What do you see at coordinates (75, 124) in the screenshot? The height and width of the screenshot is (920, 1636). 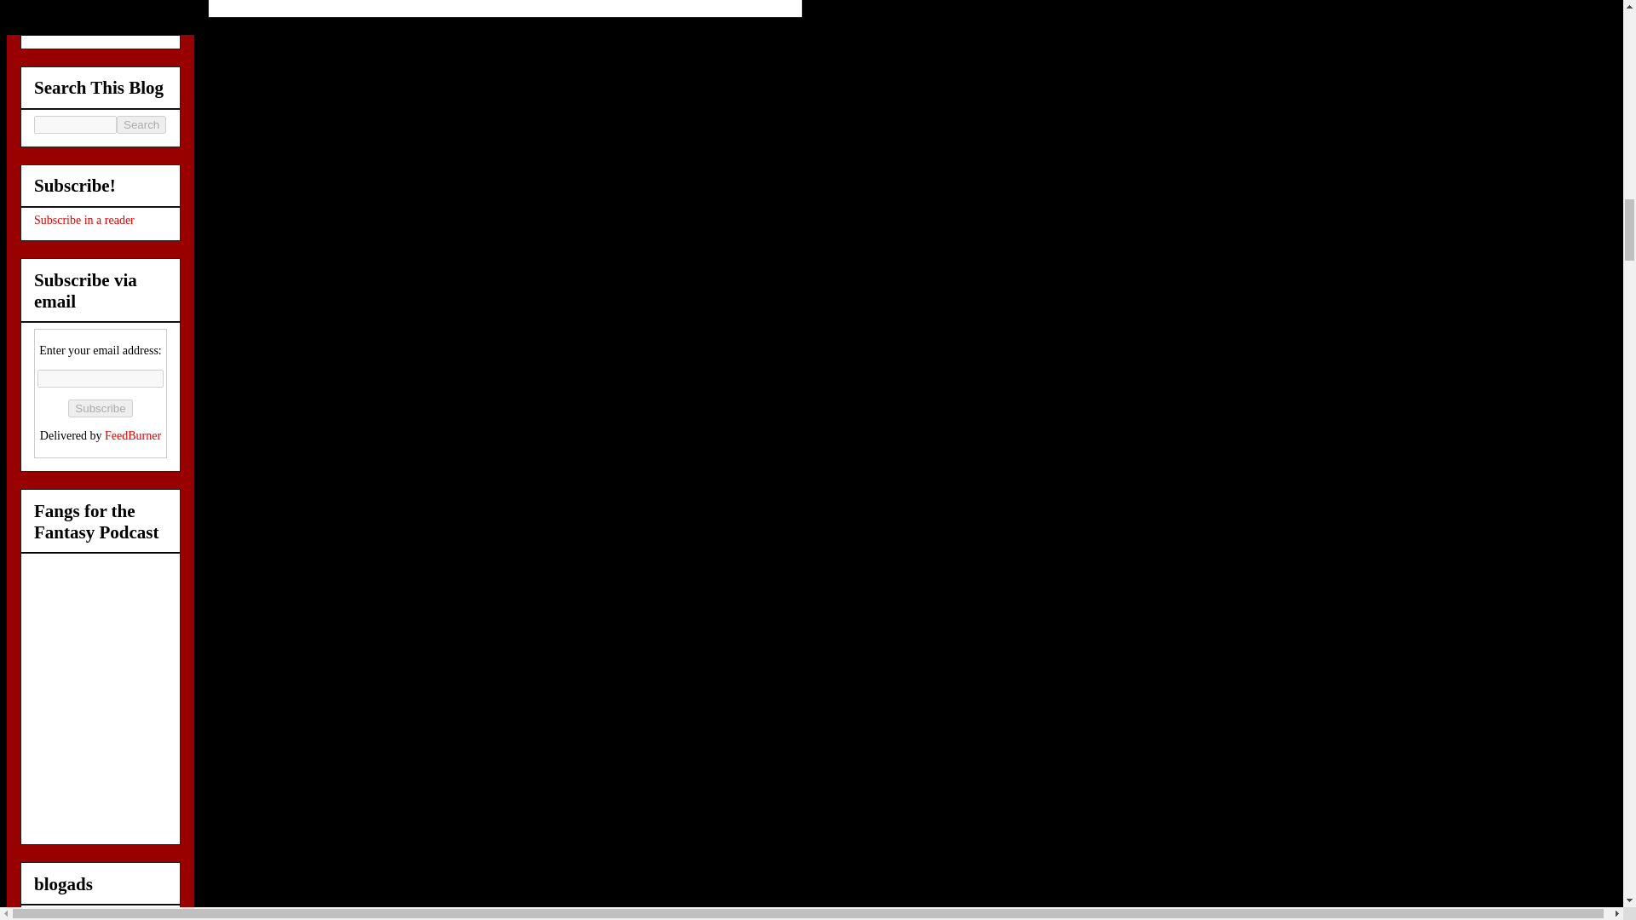 I see `search` at bounding box center [75, 124].